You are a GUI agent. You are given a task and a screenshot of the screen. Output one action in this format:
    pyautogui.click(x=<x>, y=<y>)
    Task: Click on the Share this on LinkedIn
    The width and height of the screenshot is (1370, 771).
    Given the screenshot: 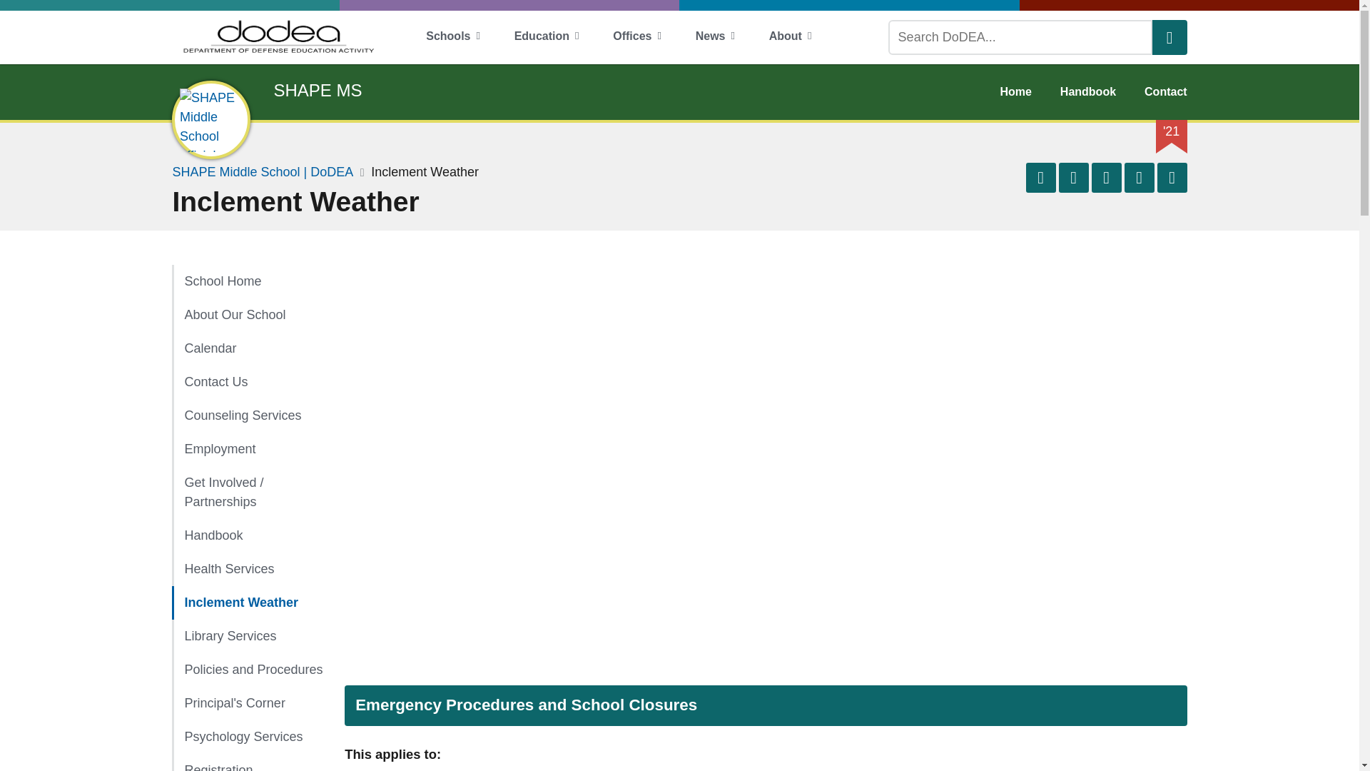 What is the action you would take?
    pyautogui.click(x=1107, y=177)
    